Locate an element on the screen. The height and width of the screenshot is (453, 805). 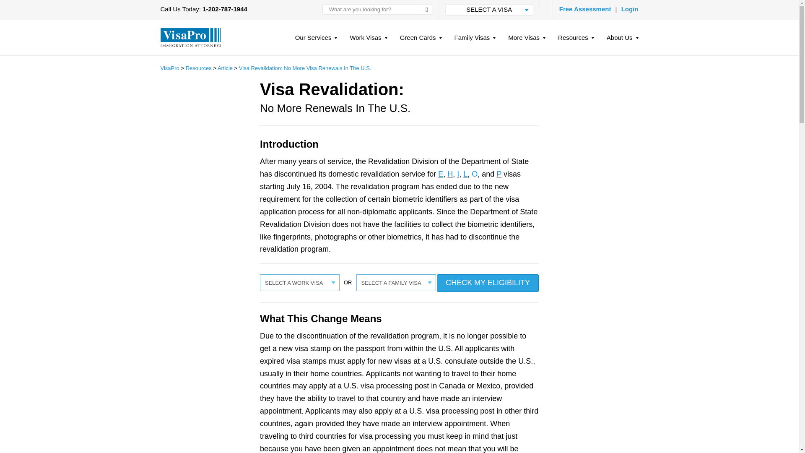
VisaPro is located at coordinates (190, 37).